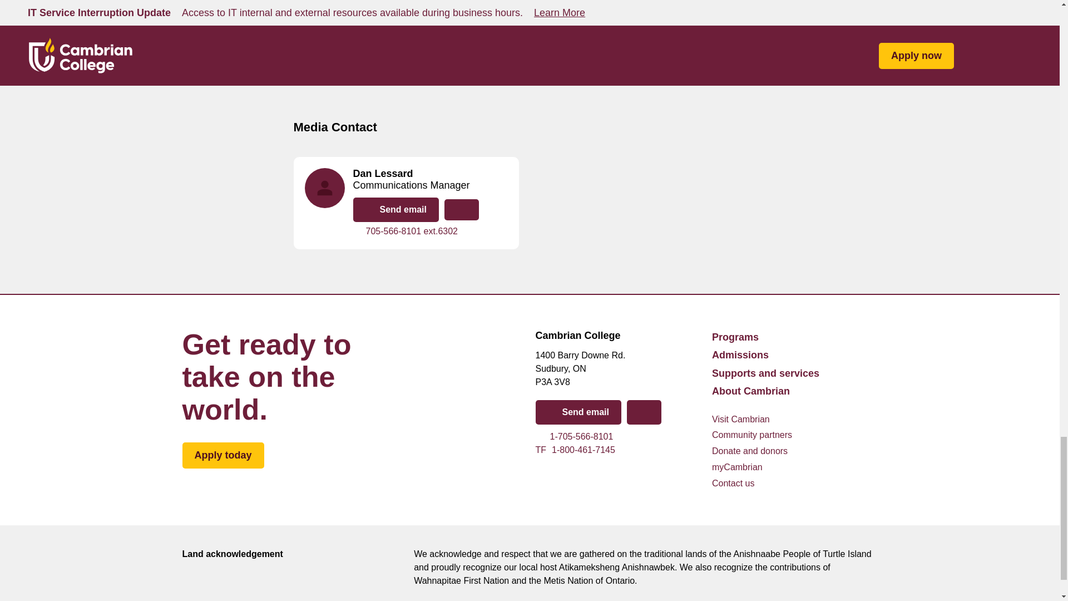  Describe the element at coordinates (740, 355) in the screenshot. I see `Apply today` at that location.